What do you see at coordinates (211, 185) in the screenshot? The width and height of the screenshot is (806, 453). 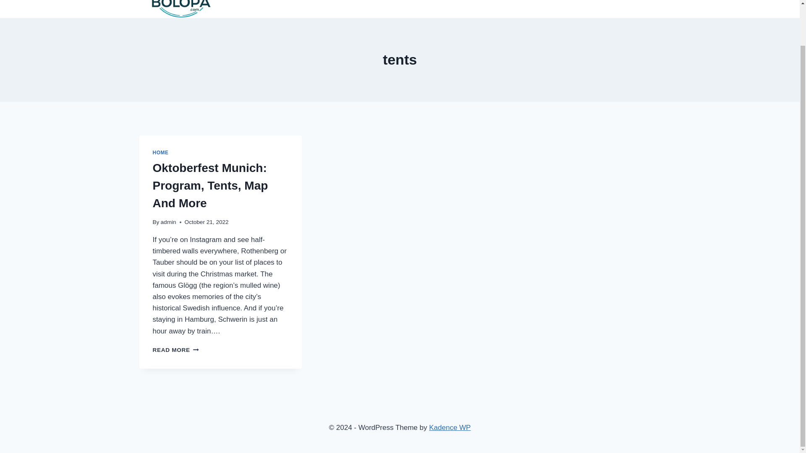 I see `Oktoberfest Munich: Program, Tents, Map And More` at bounding box center [211, 185].